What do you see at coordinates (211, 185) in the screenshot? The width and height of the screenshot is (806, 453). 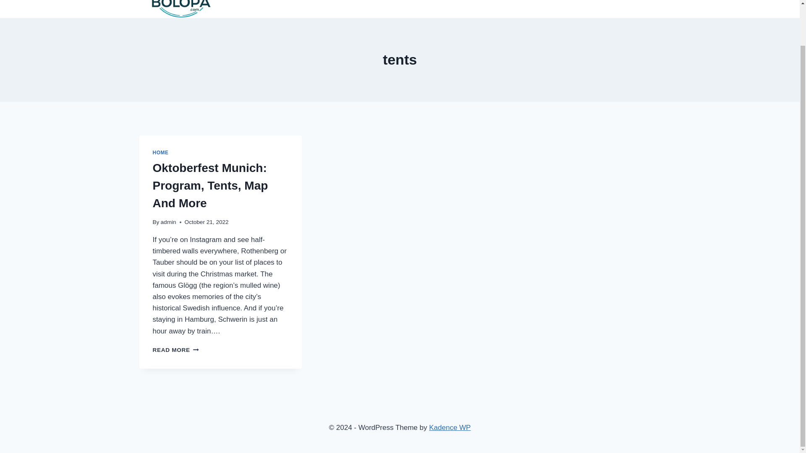 I see `Oktoberfest Munich: Program, Tents, Map And More` at bounding box center [211, 185].